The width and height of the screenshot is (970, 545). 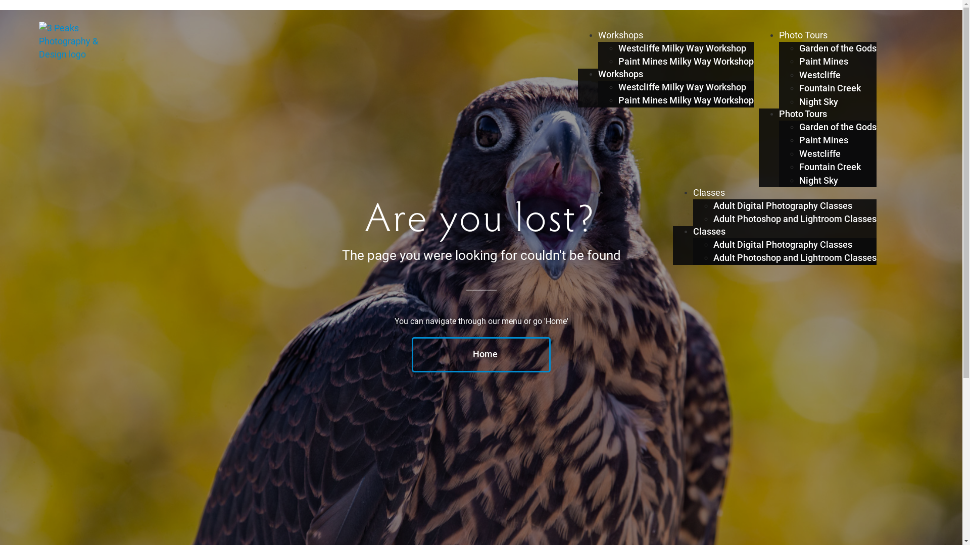 What do you see at coordinates (823, 140) in the screenshot?
I see `Paint Mines` at bounding box center [823, 140].